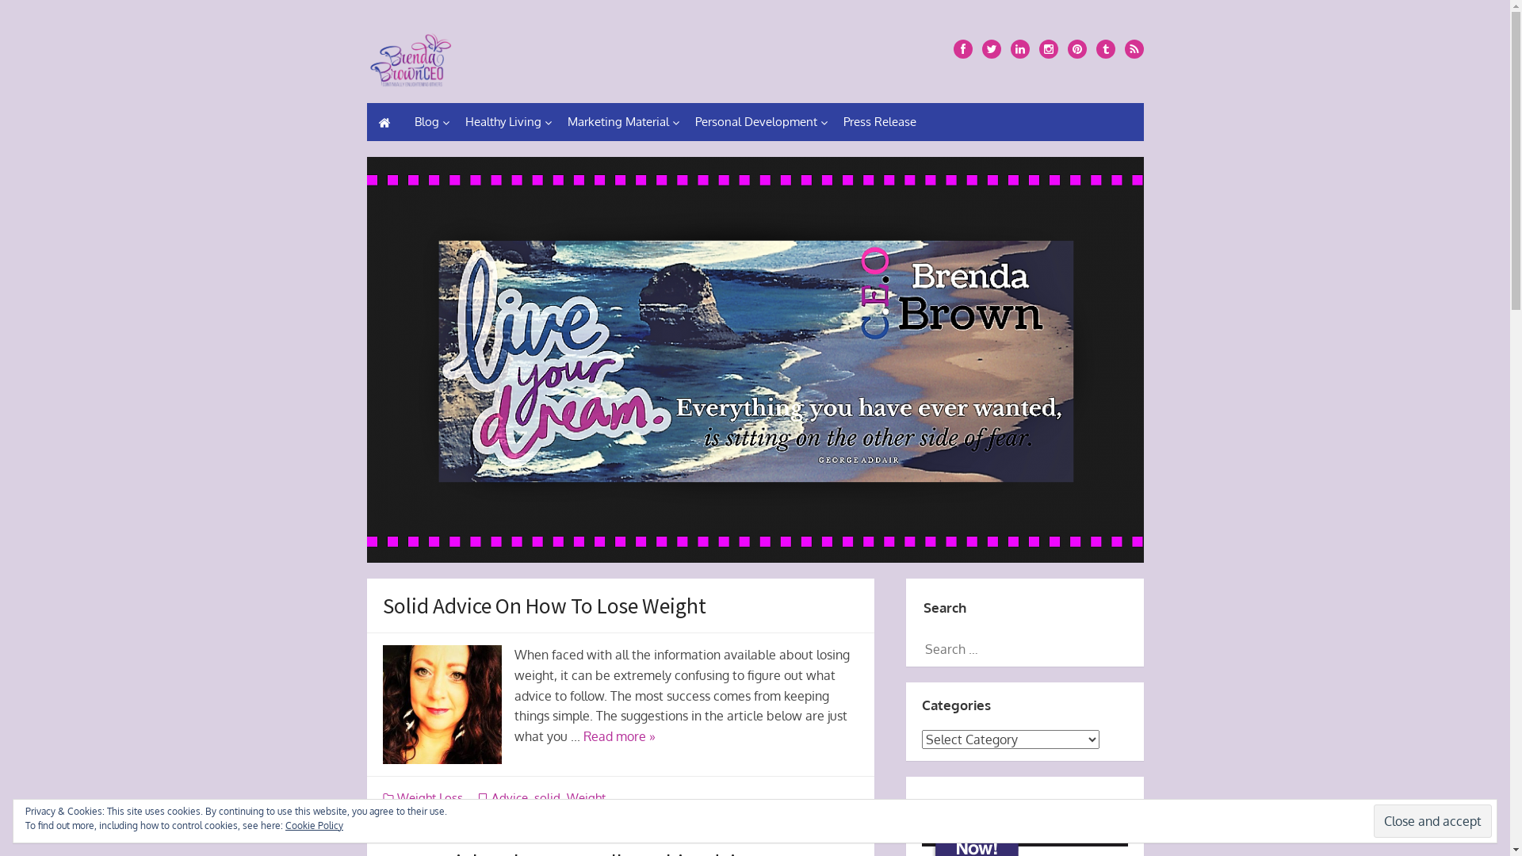 The width and height of the screenshot is (1522, 856). I want to click on Solid Advice On How To Lose Weight, so click(544, 606).